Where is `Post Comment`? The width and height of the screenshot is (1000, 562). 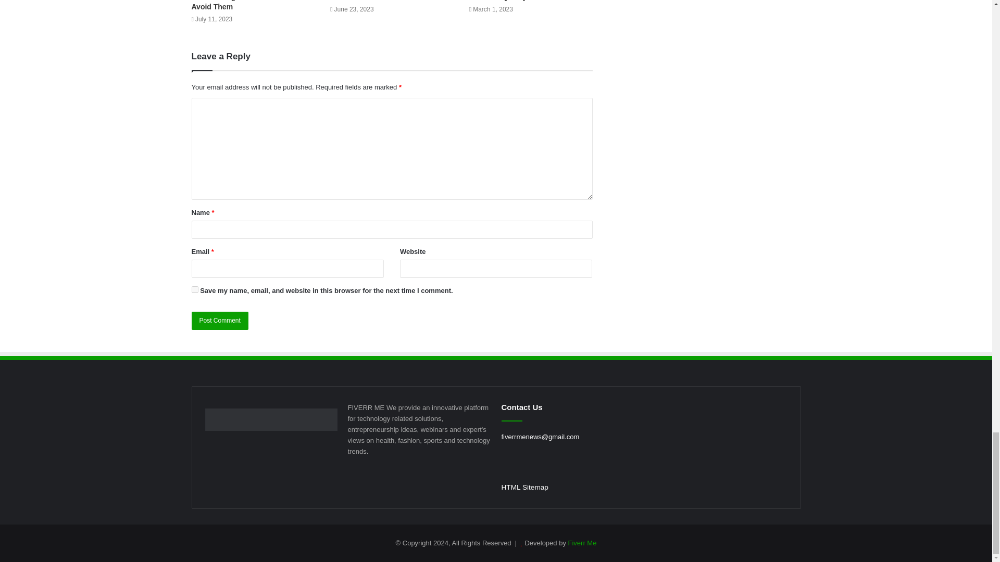
Post Comment is located at coordinates (220, 321).